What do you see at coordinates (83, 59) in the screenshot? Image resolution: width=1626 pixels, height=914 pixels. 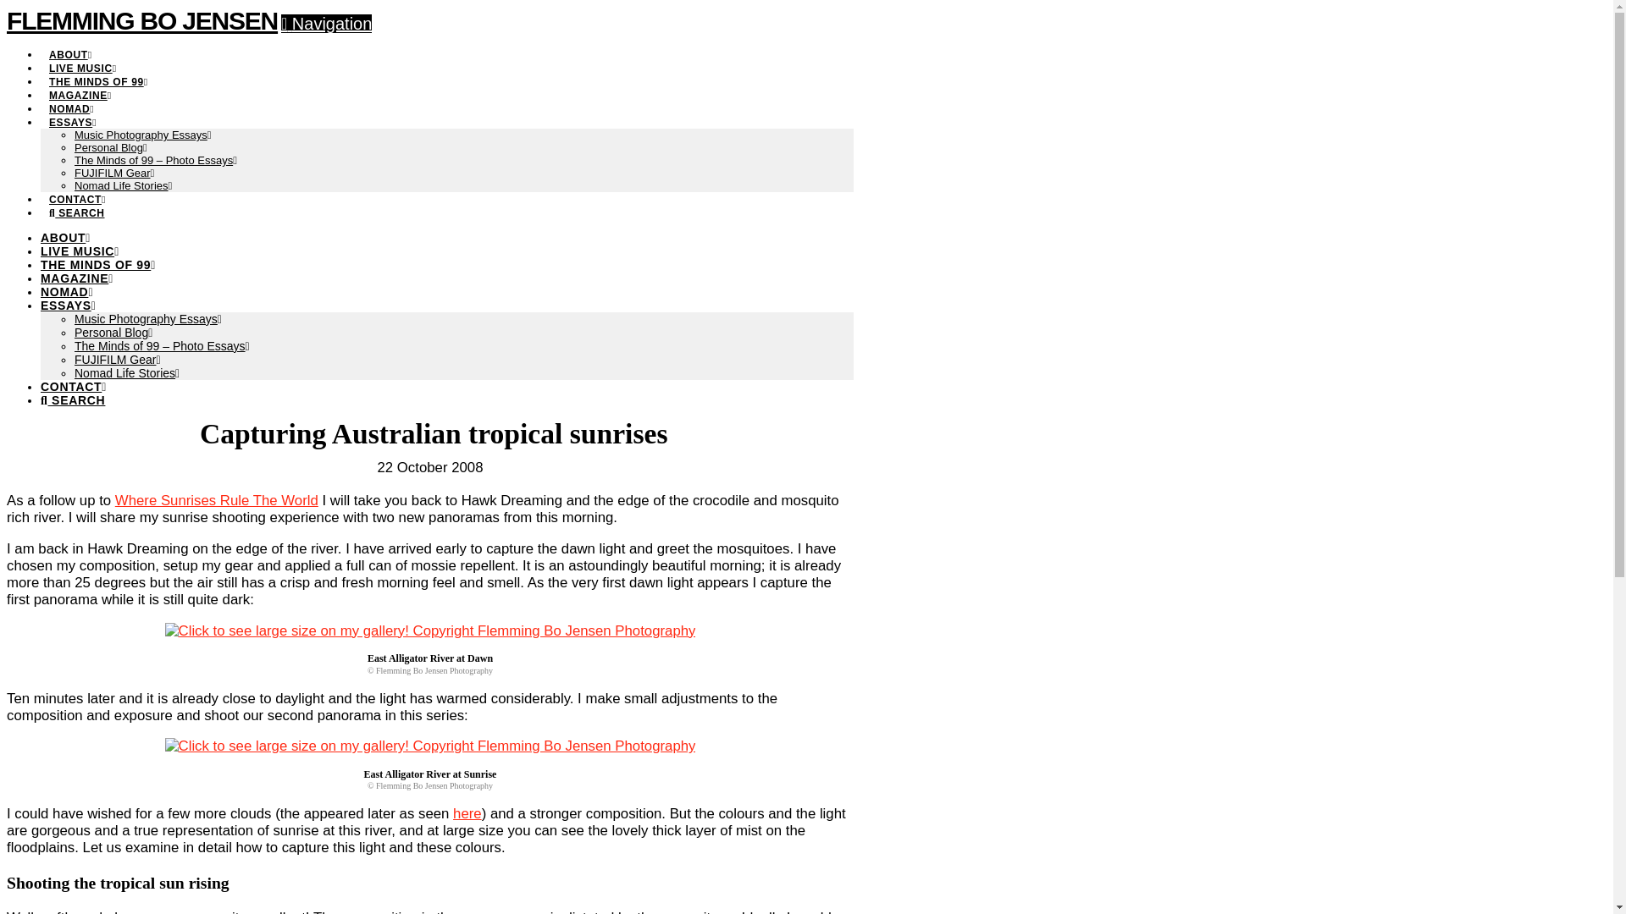 I see `LIVE MUSIC` at bounding box center [83, 59].